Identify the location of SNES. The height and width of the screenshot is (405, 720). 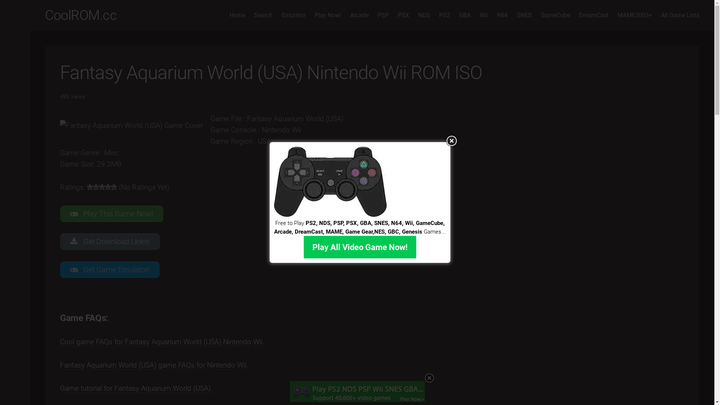
(524, 15).